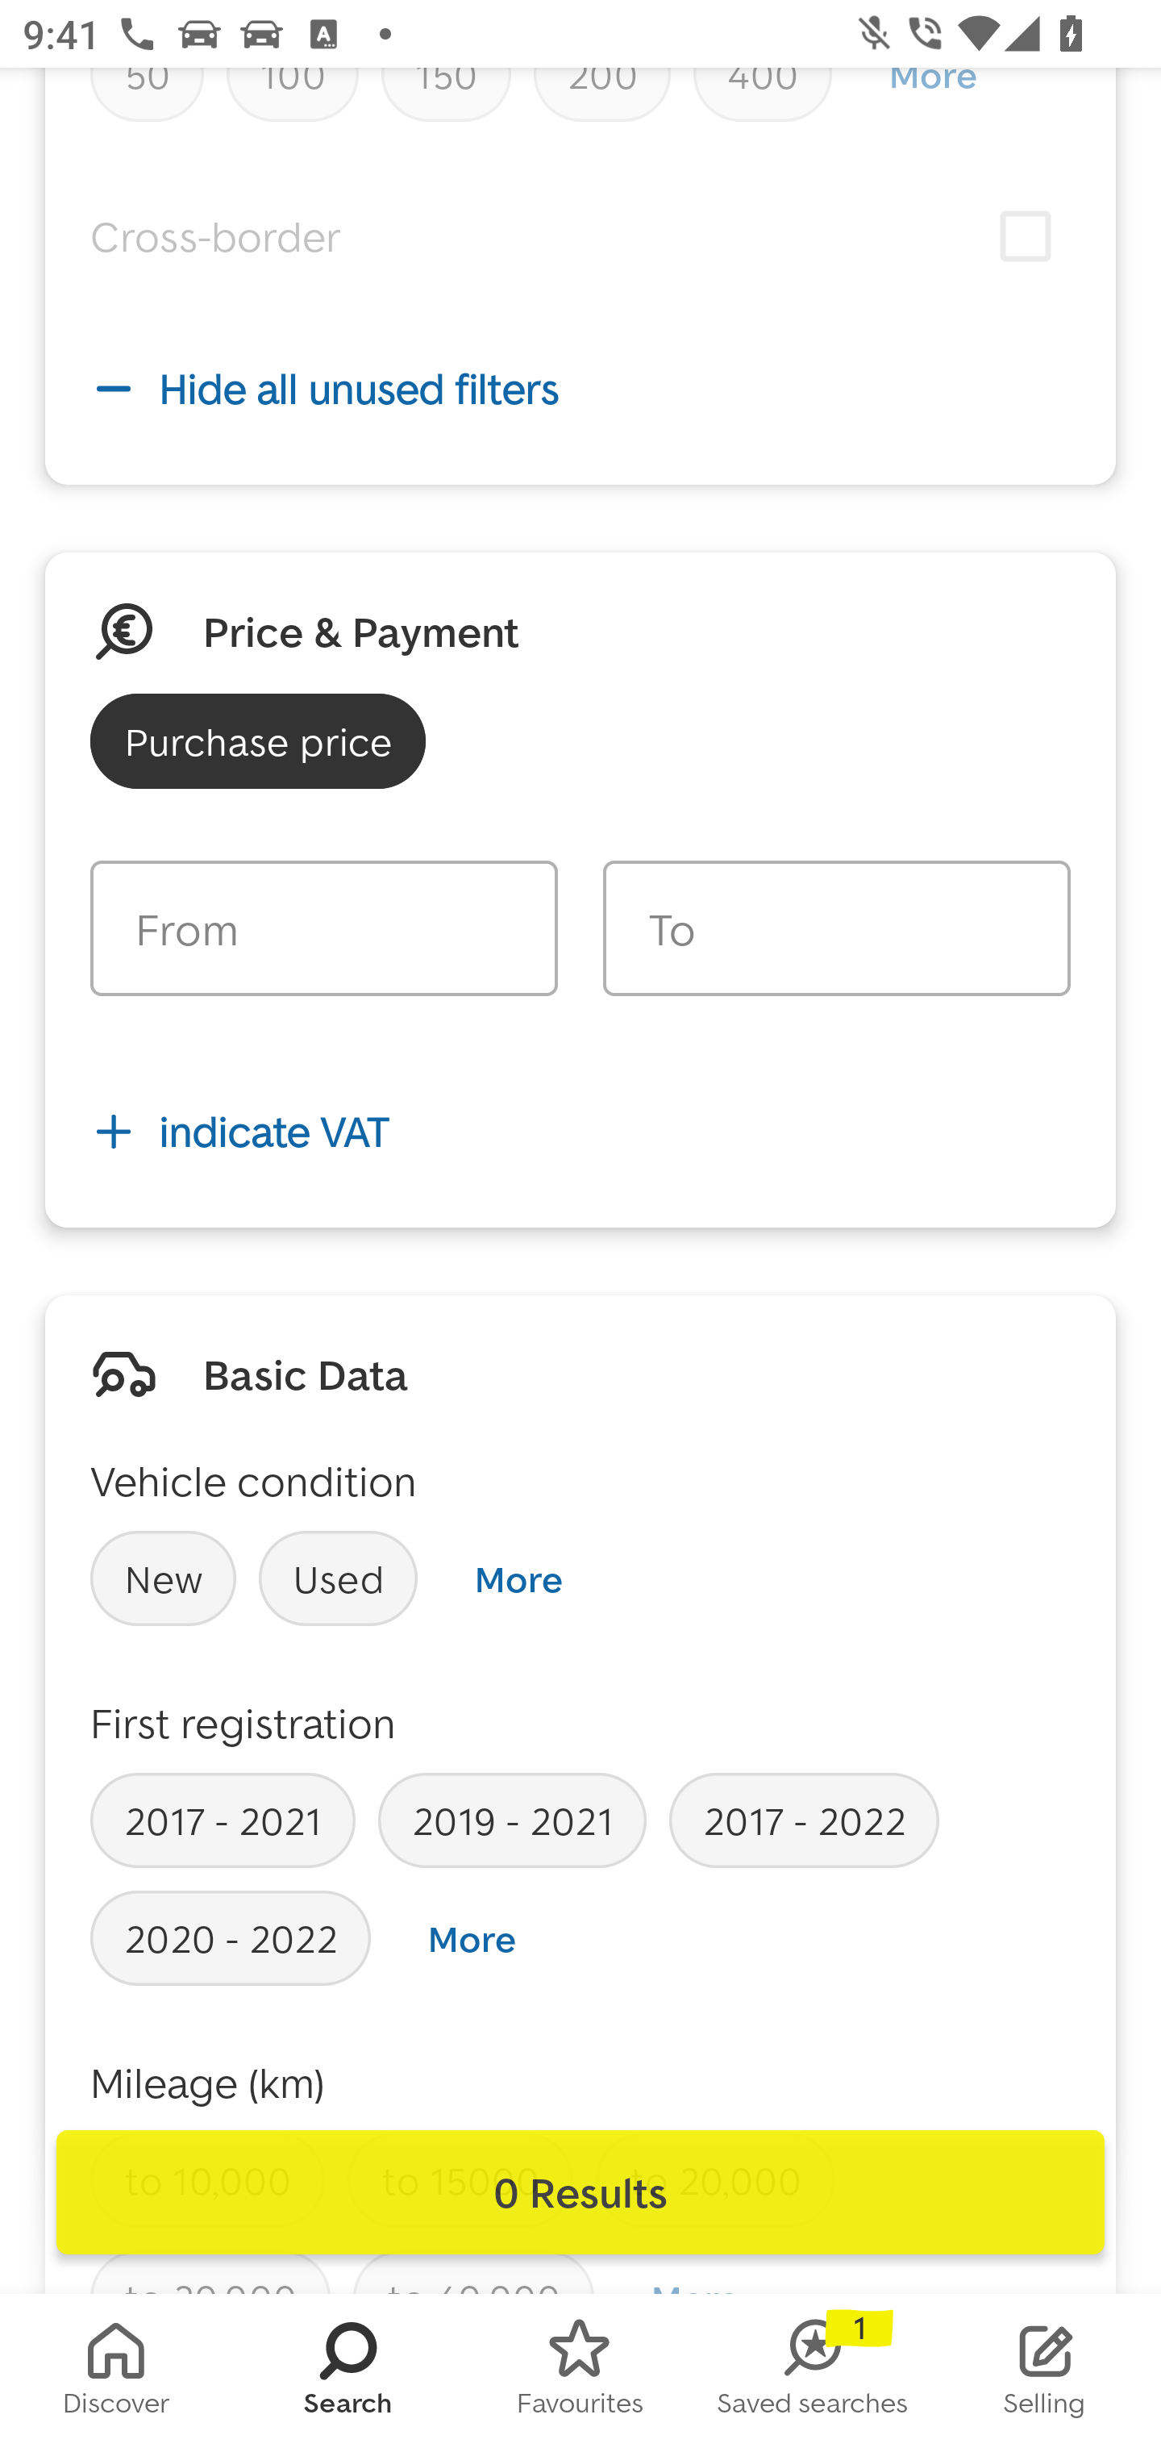 This screenshot has width=1161, height=2452. I want to click on 2019 - 2021, so click(513, 1820).